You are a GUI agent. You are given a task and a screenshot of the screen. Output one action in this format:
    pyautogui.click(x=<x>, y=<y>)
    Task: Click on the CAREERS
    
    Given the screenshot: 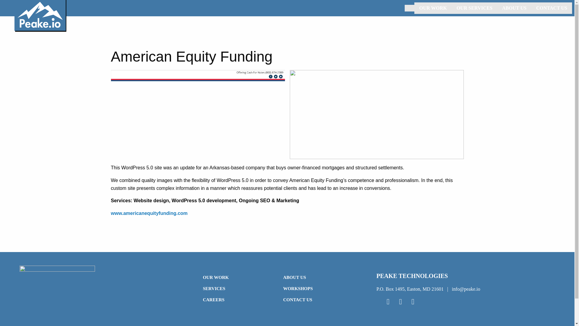 What is the action you would take?
    pyautogui.click(x=238, y=300)
    